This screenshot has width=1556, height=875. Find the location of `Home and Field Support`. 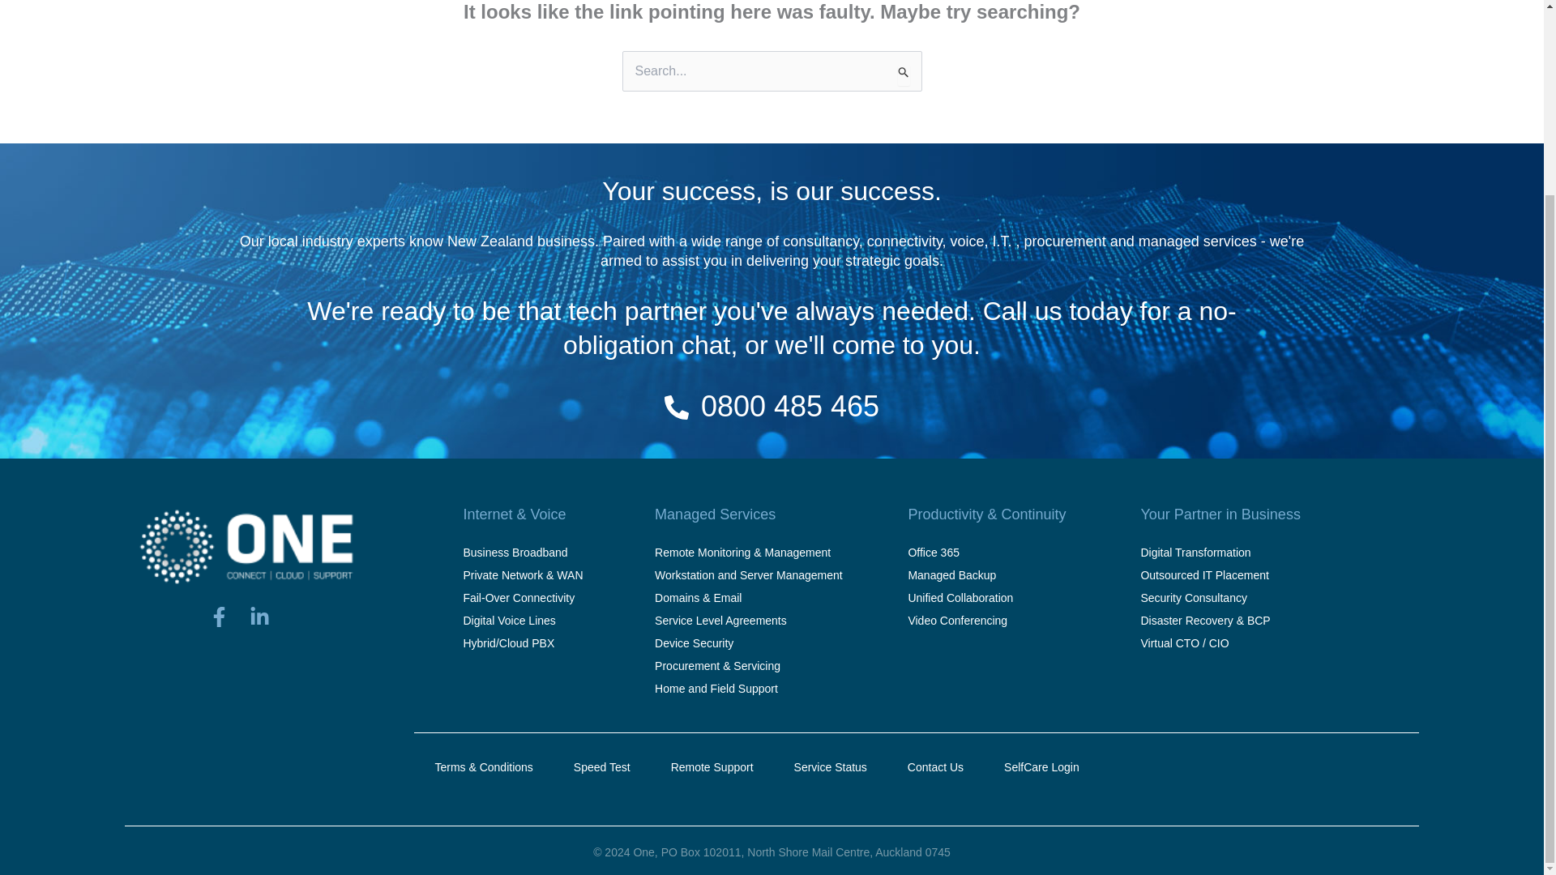

Home and Field Support is located at coordinates (749, 689).